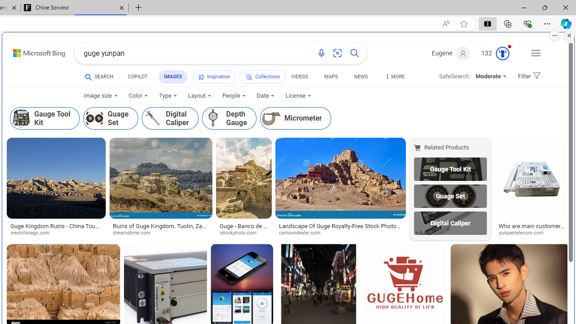 The image size is (576, 324). What do you see at coordinates (214, 76) in the screenshot?
I see `Inspiration` at bounding box center [214, 76].